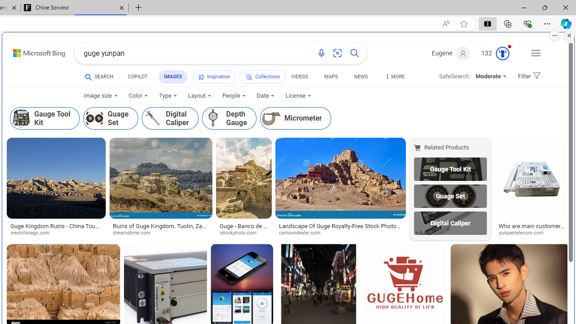 The image size is (576, 324). What do you see at coordinates (214, 76) in the screenshot?
I see `Inspiration` at bounding box center [214, 76].